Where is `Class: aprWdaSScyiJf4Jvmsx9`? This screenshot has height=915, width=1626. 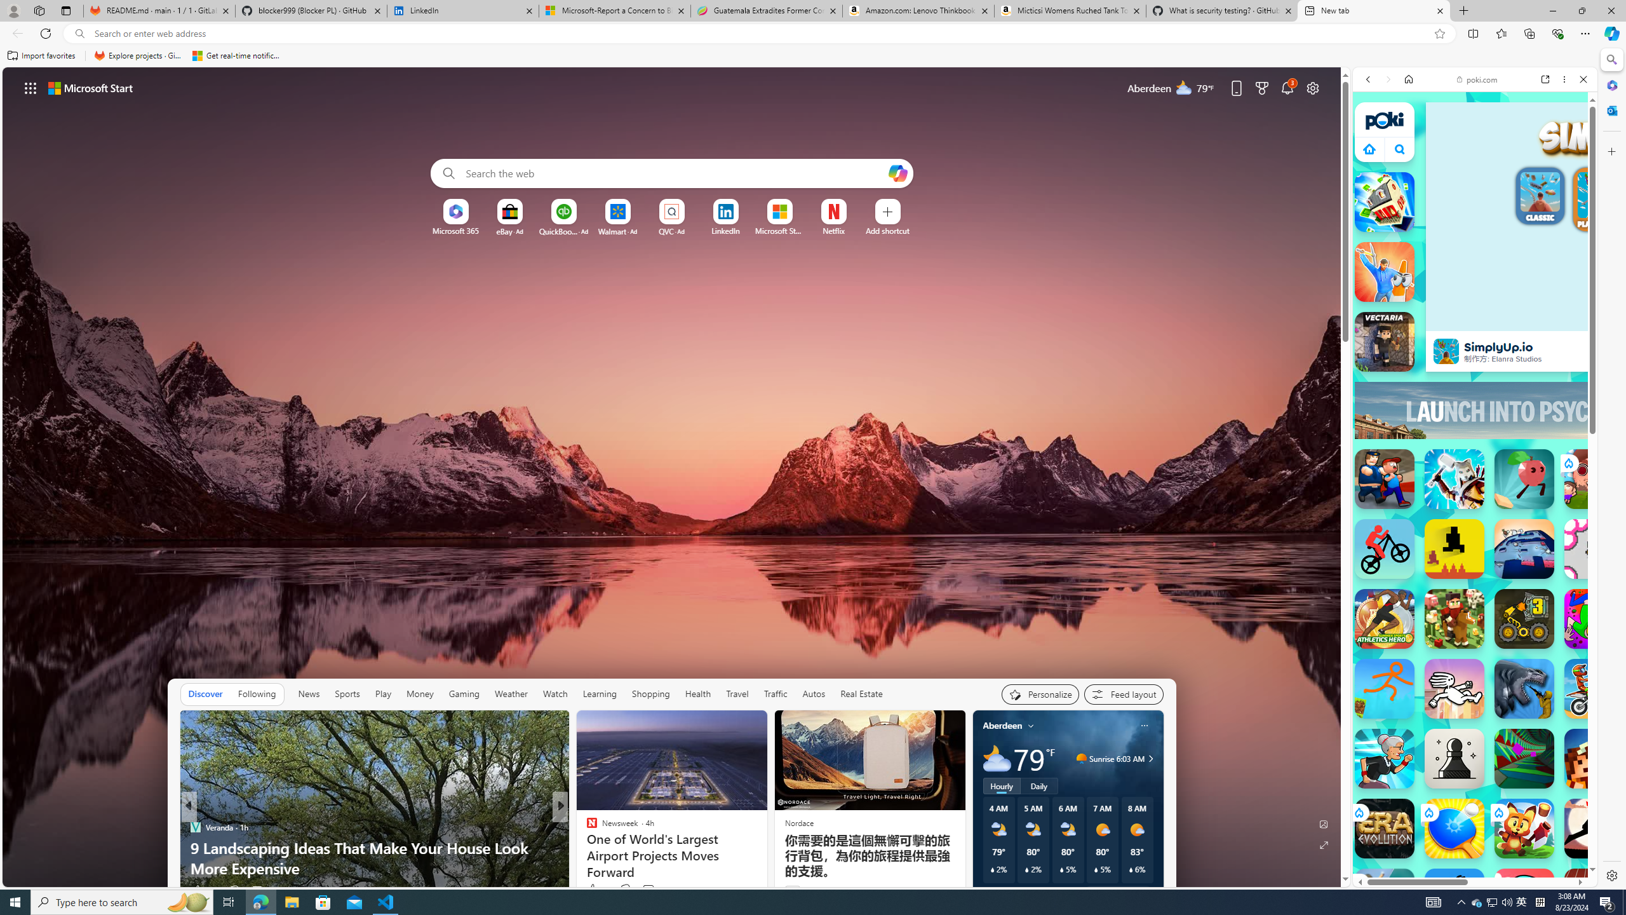
Class: aprWdaSScyiJf4Jvmsx9 is located at coordinates (1369, 149).